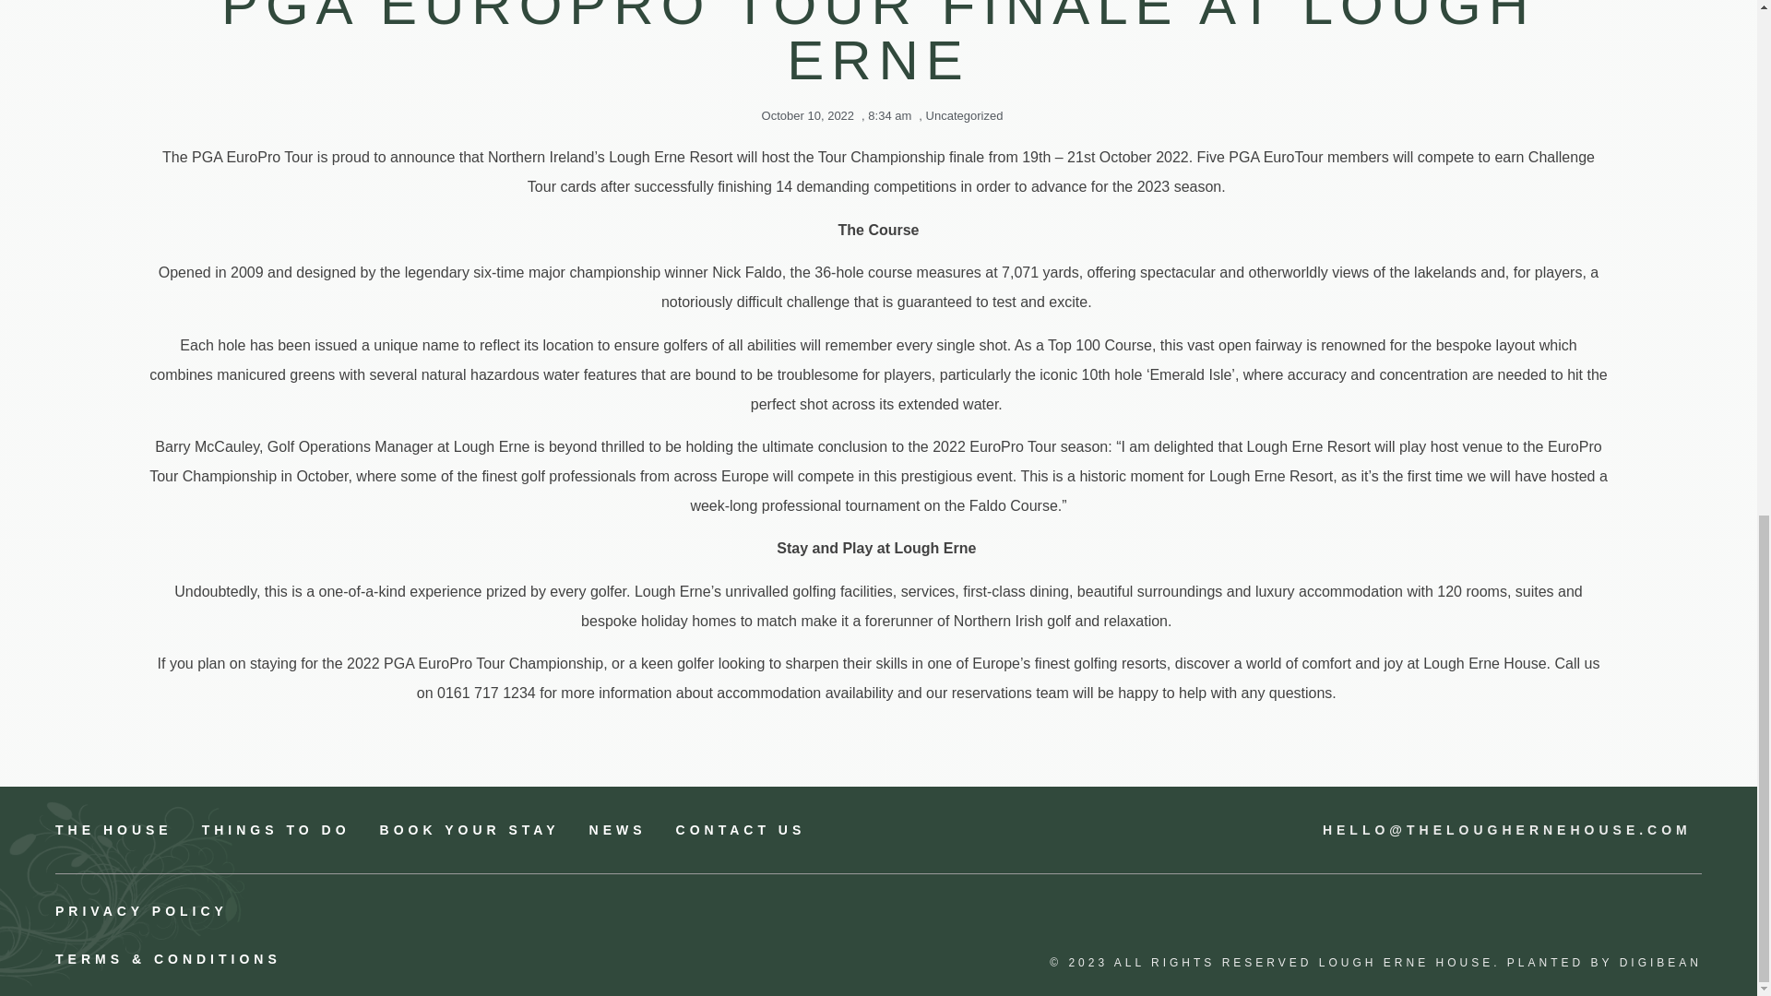  Describe the element at coordinates (965, 114) in the screenshot. I see `Uncategorized` at that location.